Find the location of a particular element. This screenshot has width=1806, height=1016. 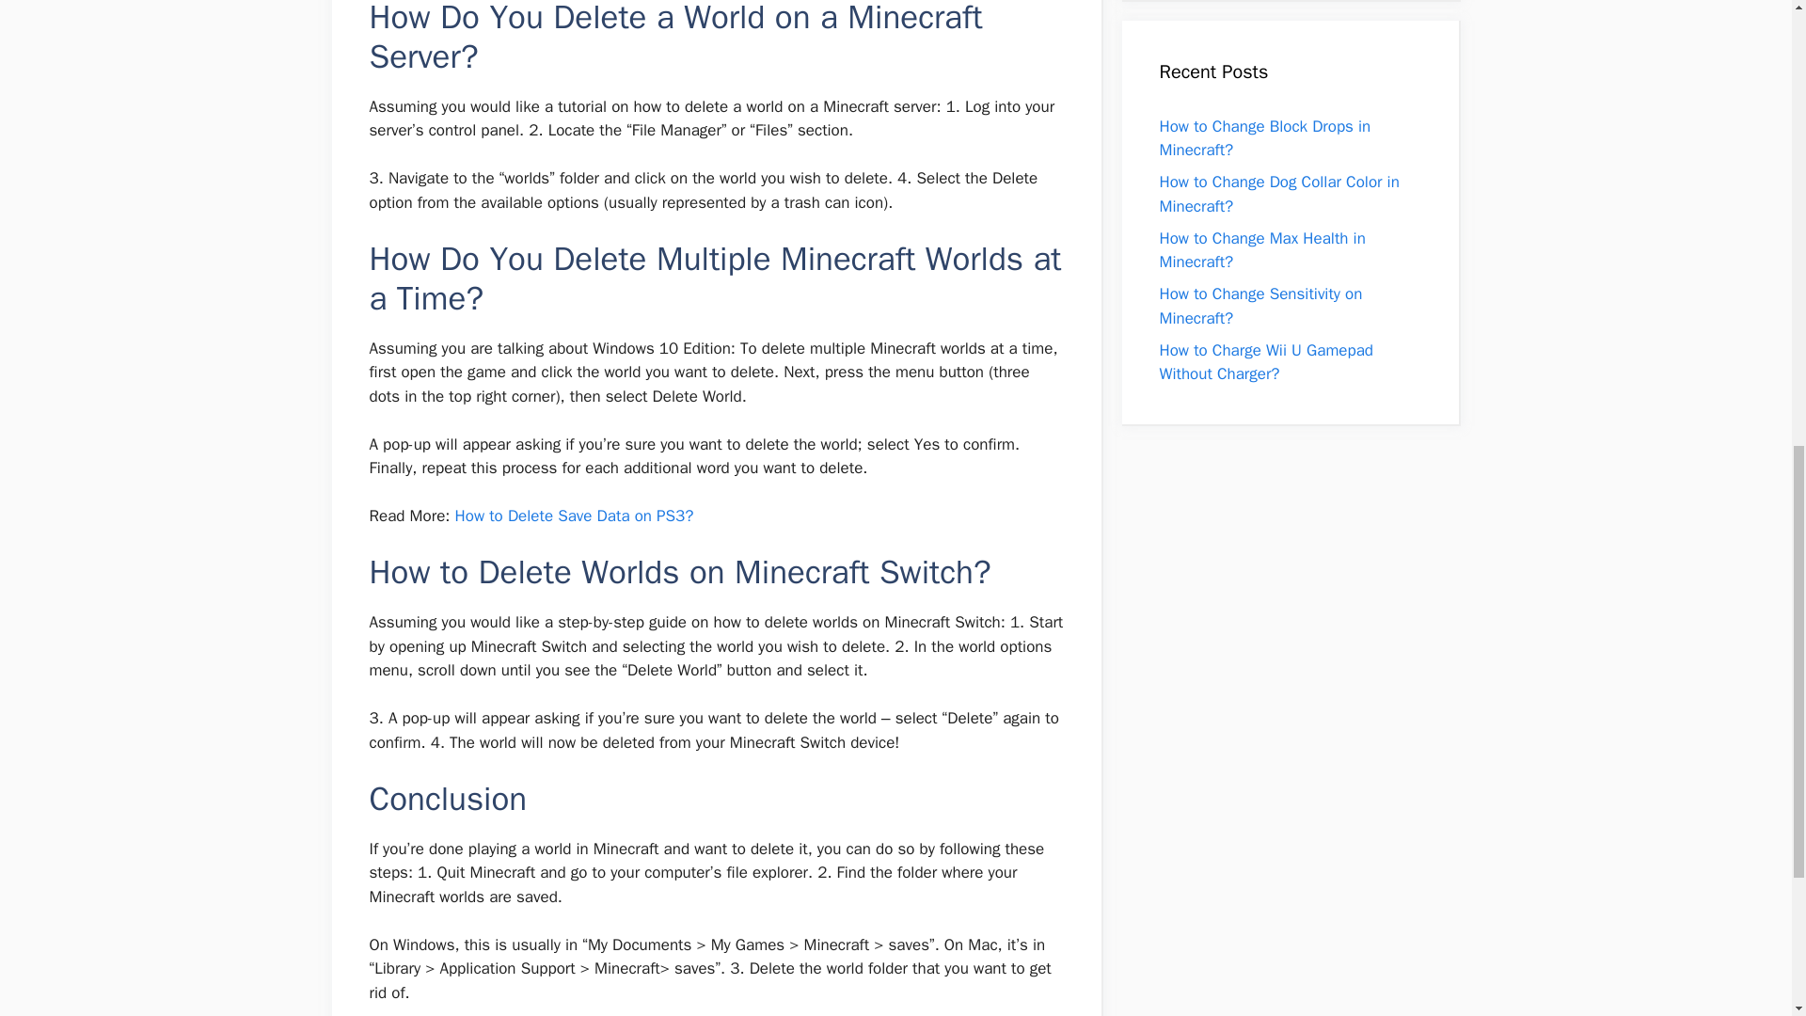

How to Change Dog Collar Color in Minecraft? is located at coordinates (1278, 194).